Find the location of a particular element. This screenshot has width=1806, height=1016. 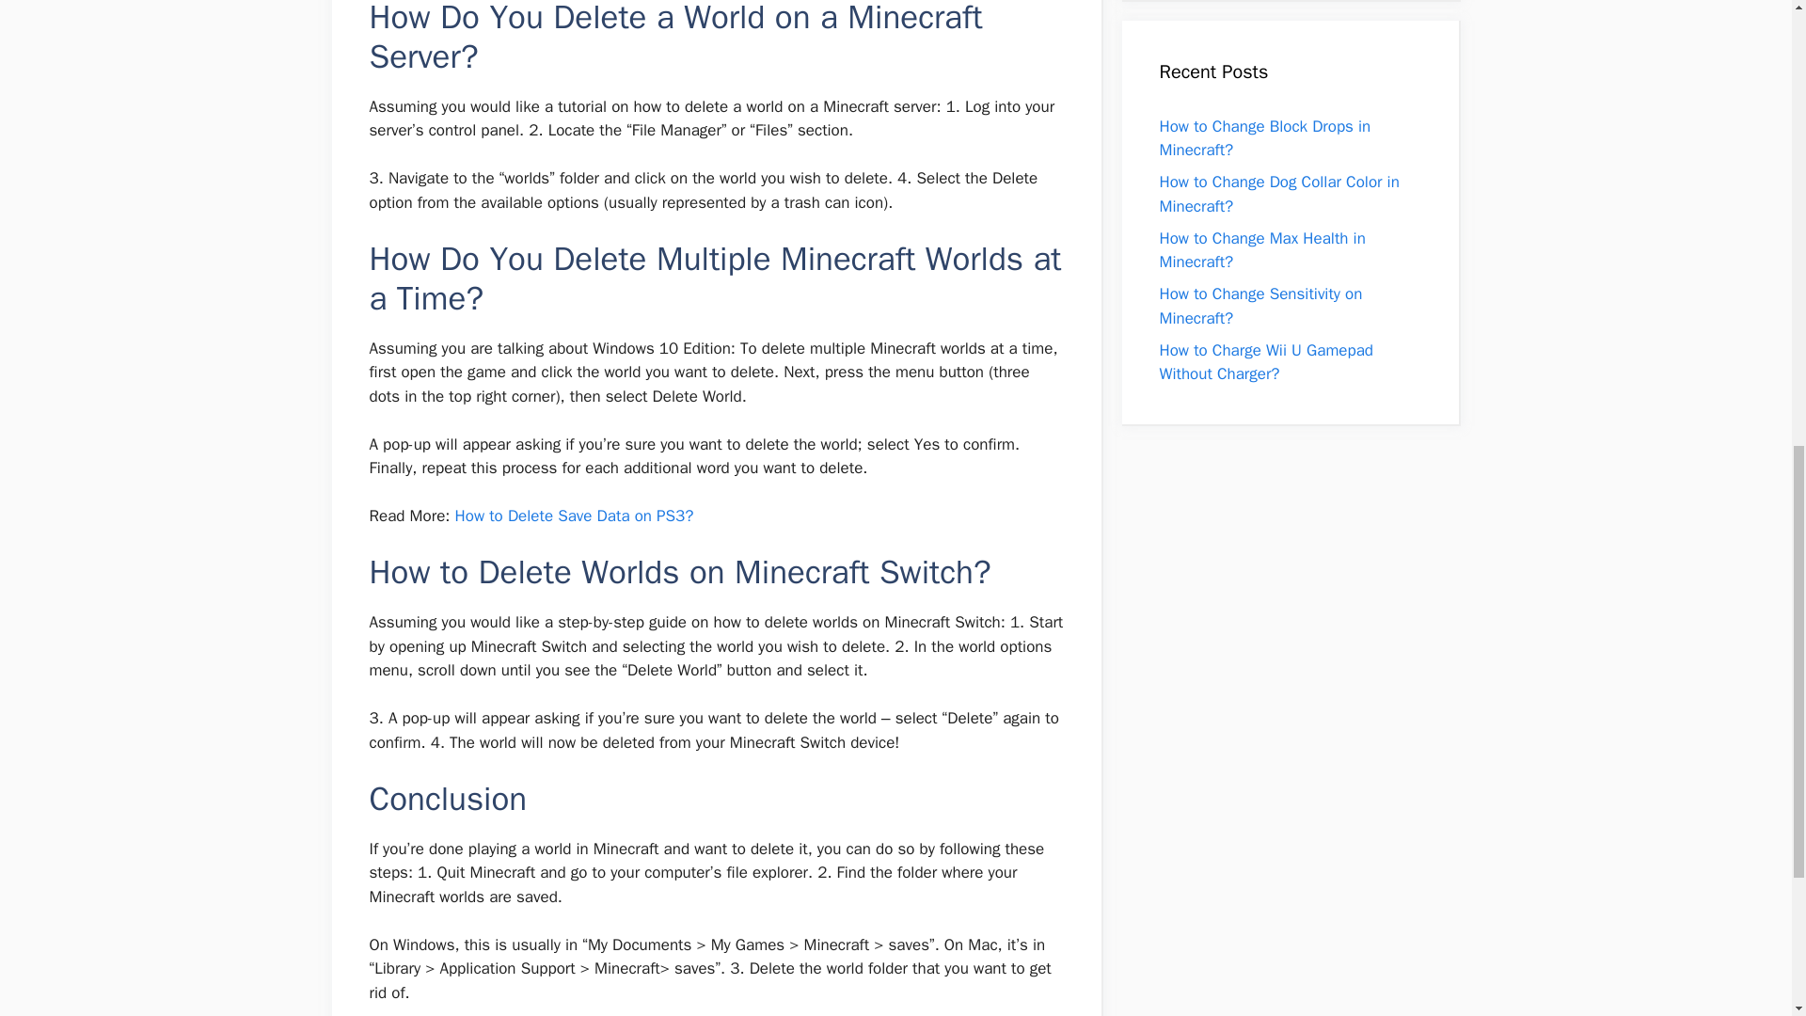

How to Change Dog Collar Color in Minecraft? is located at coordinates (1278, 194).